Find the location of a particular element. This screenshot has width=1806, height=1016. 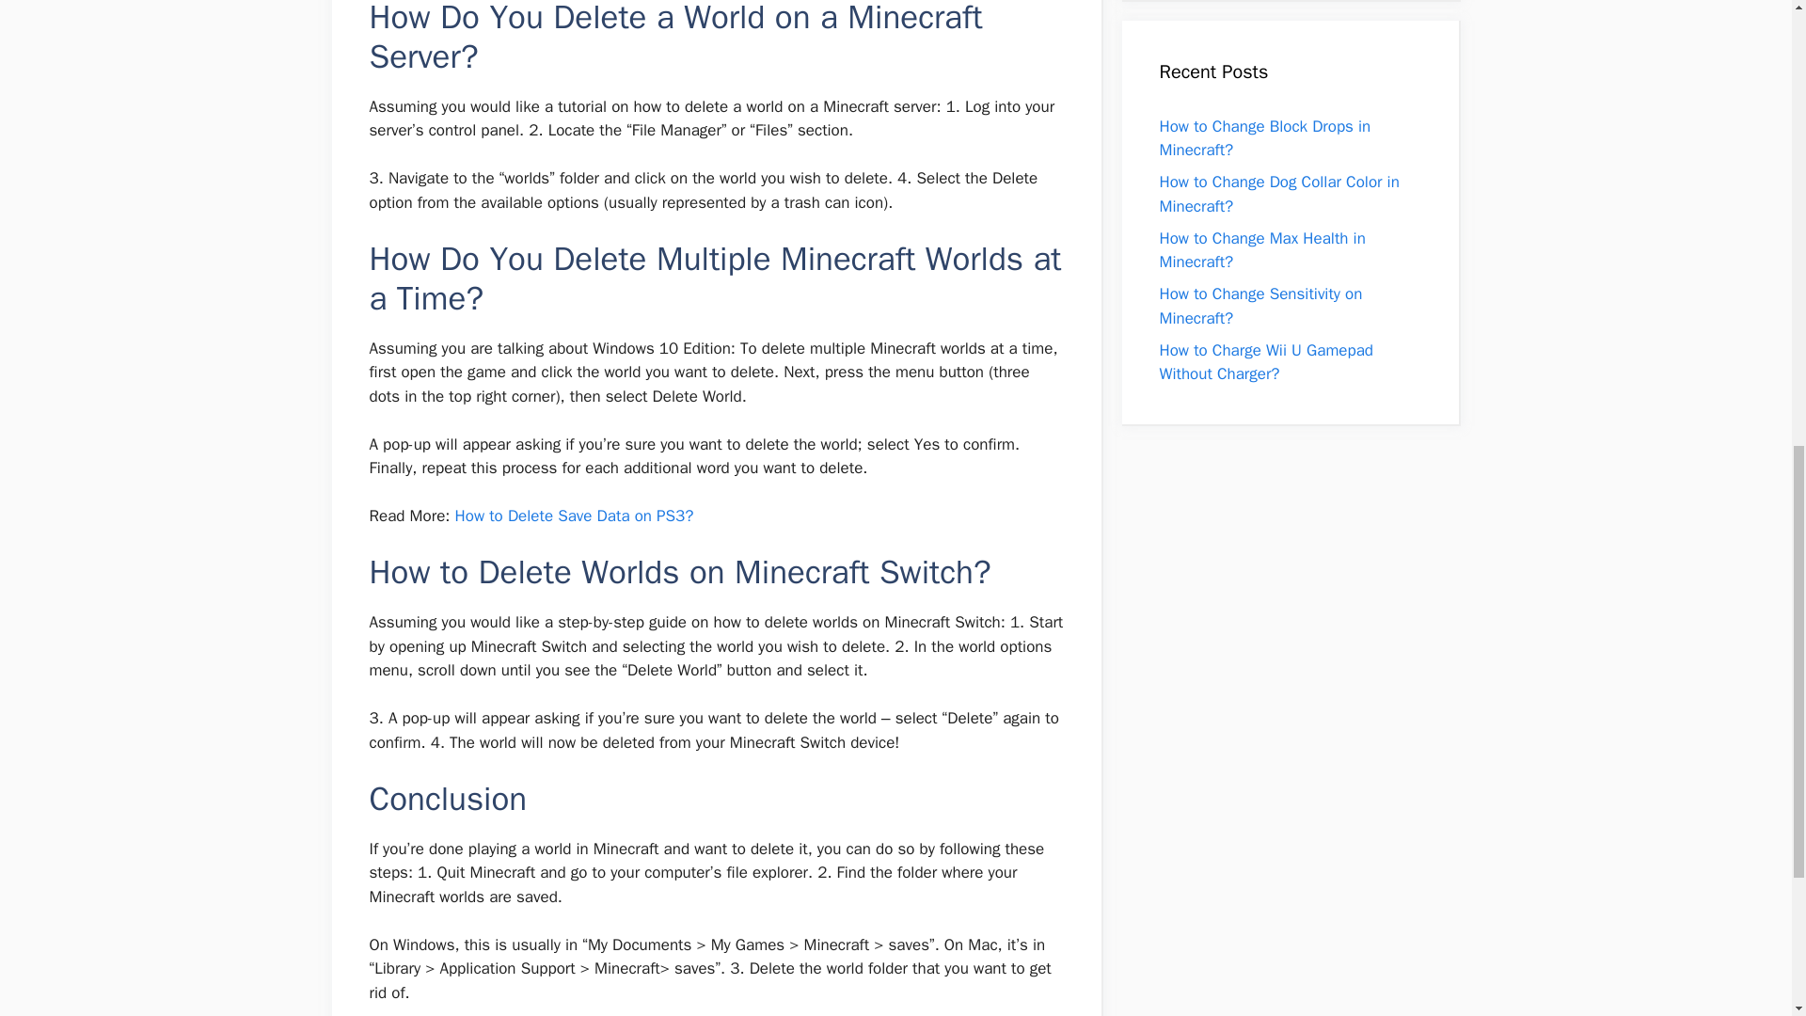

How to Change Dog Collar Color in Minecraft? is located at coordinates (1278, 194).